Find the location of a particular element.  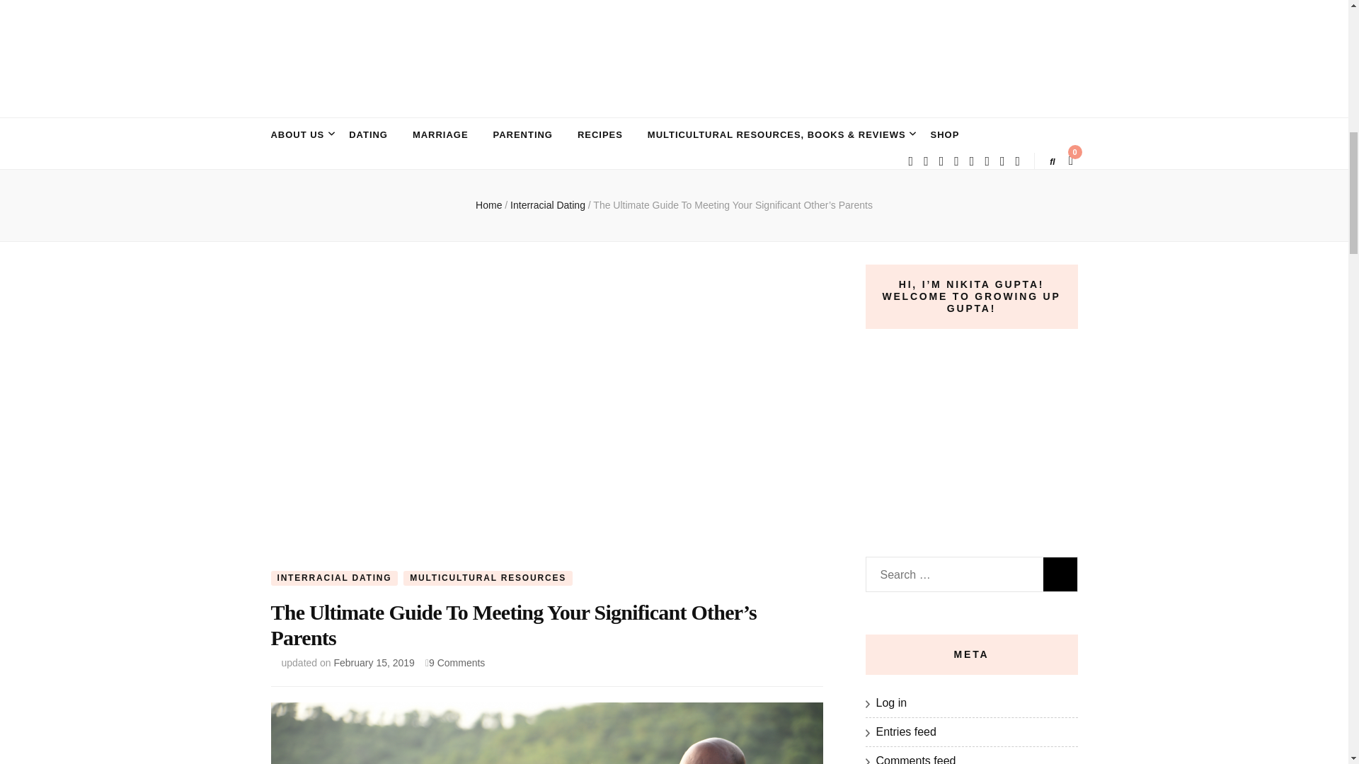

MULTICULTURAL RESOURCES is located at coordinates (488, 577).